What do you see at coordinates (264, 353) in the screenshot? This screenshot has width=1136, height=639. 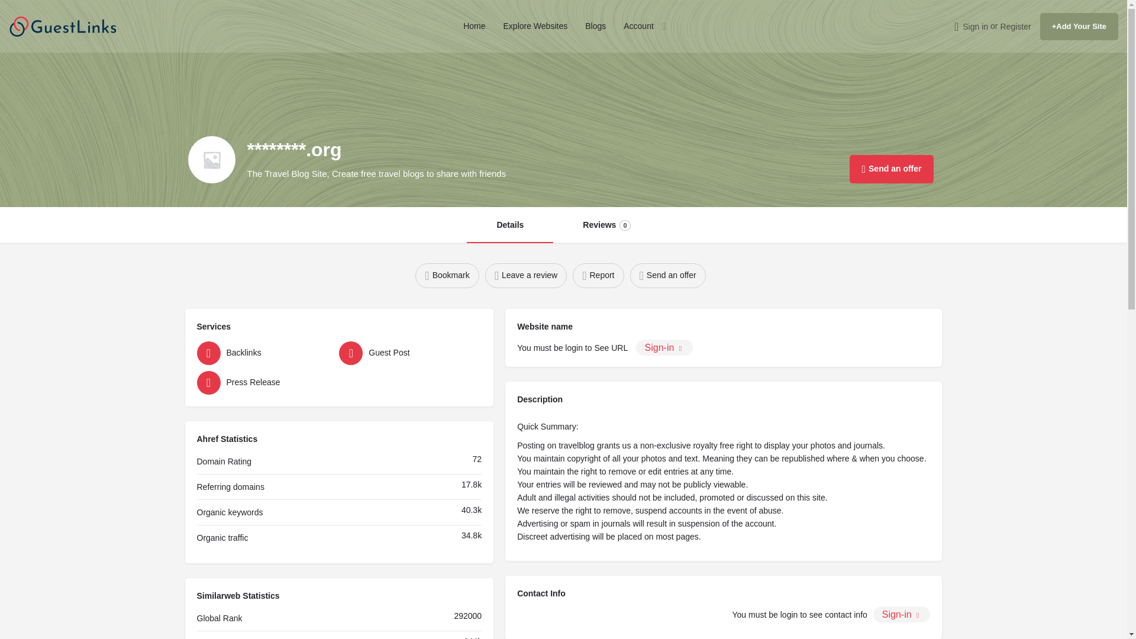 I see `Backlinks` at bounding box center [264, 353].